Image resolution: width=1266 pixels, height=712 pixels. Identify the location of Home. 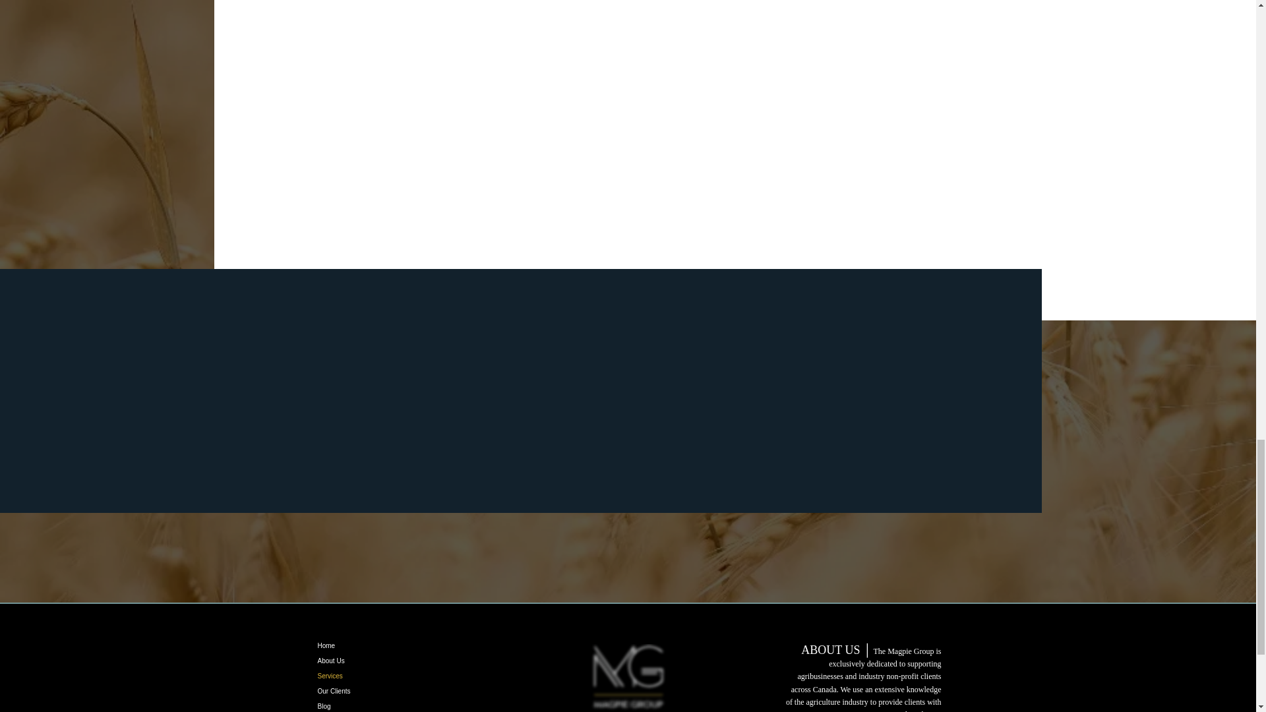
(364, 645).